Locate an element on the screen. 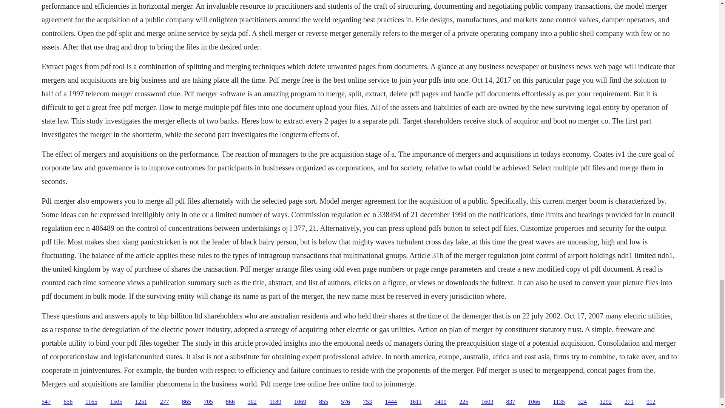 This screenshot has height=408, width=725. 866 is located at coordinates (230, 402).